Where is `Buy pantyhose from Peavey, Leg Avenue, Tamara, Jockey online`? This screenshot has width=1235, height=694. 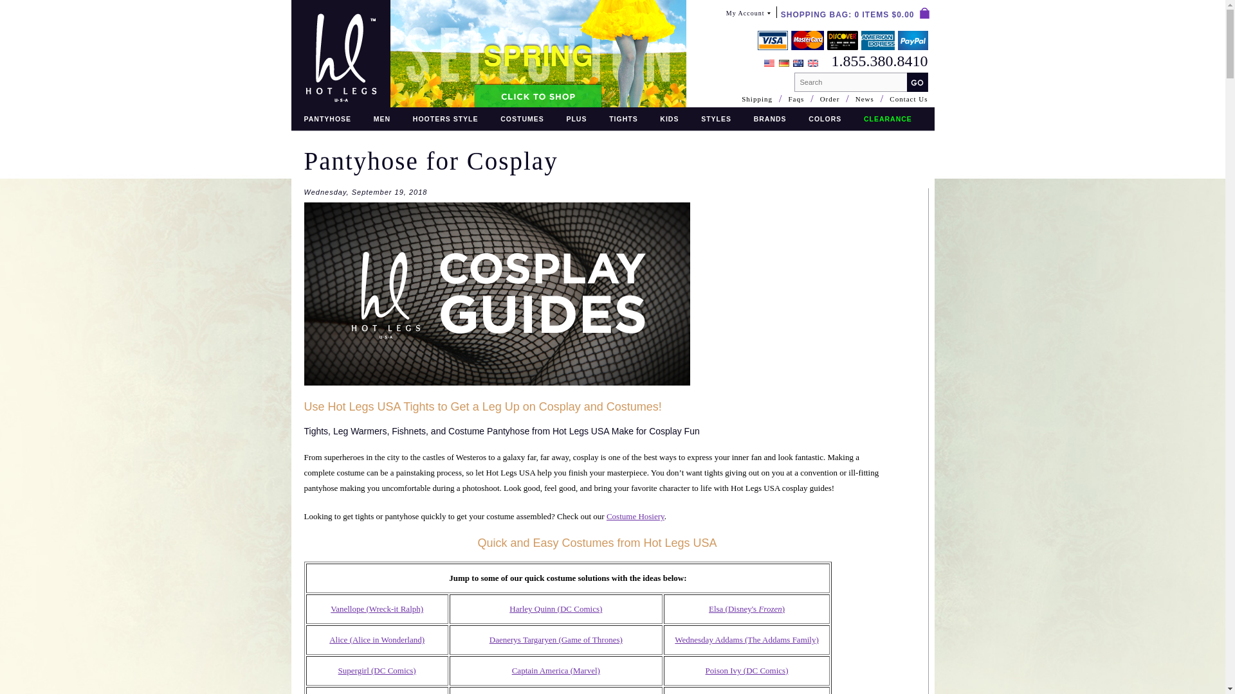 Buy pantyhose from Peavey, Leg Avenue, Tamara, Jockey online is located at coordinates (327, 119).